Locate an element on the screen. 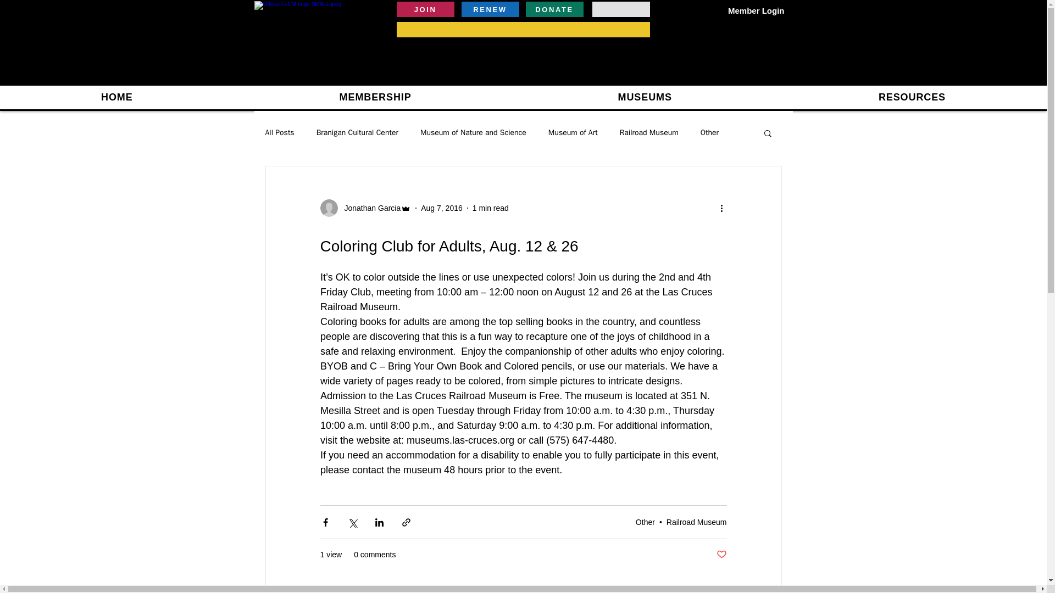  Member Login is located at coordinates (756, 10).